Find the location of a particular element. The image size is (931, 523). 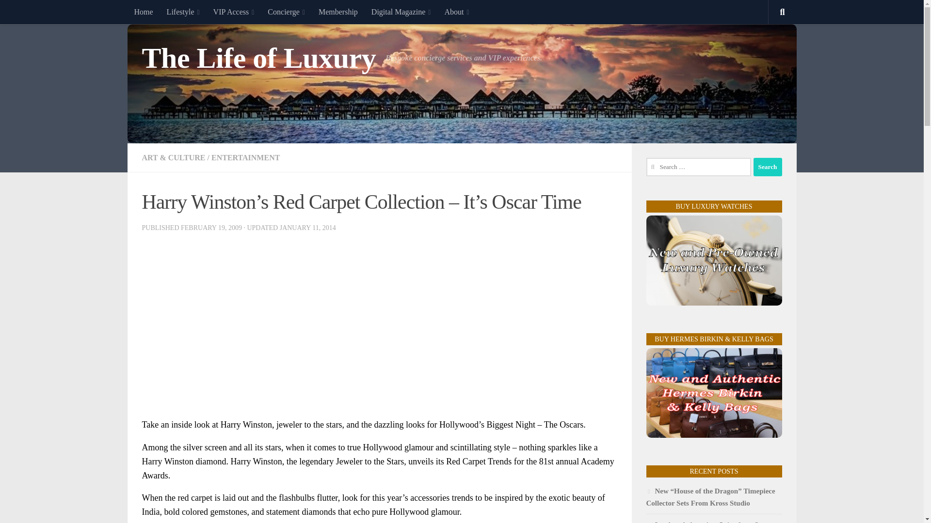

Search is located at coordinates (767, 167).